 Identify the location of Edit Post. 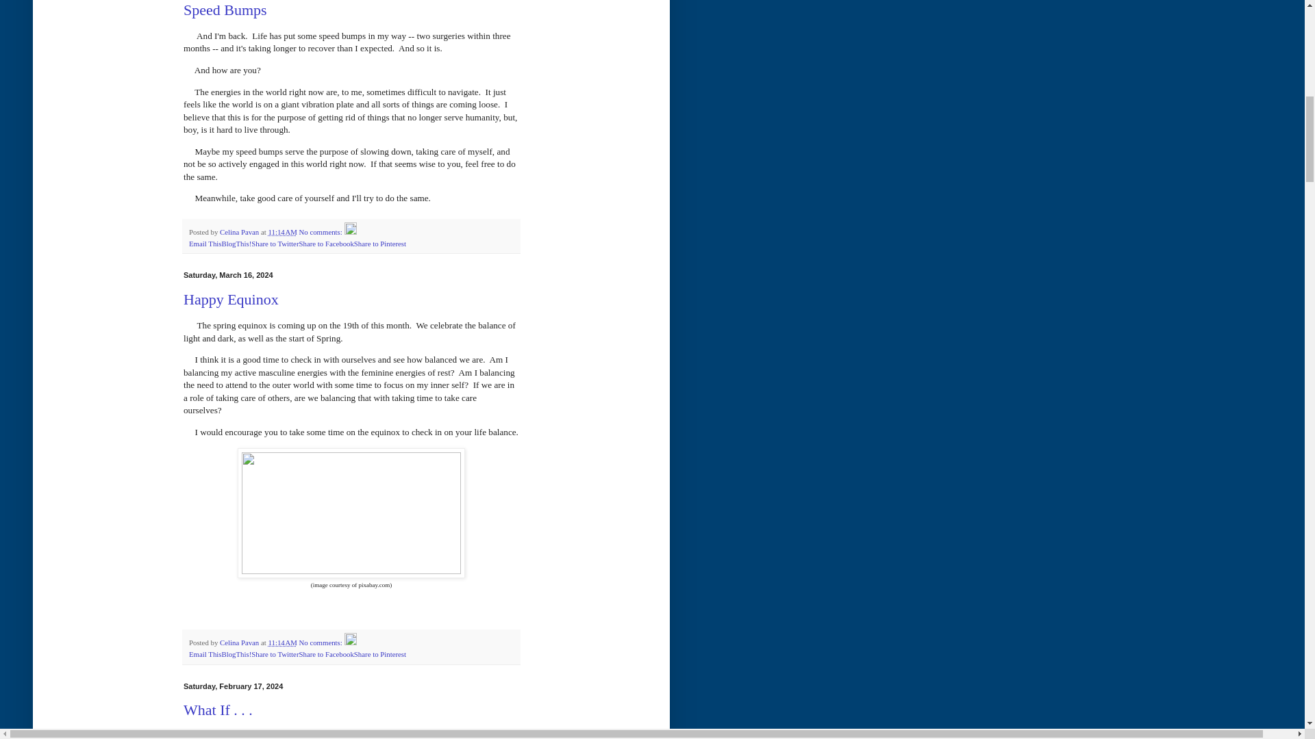
(351, 231).